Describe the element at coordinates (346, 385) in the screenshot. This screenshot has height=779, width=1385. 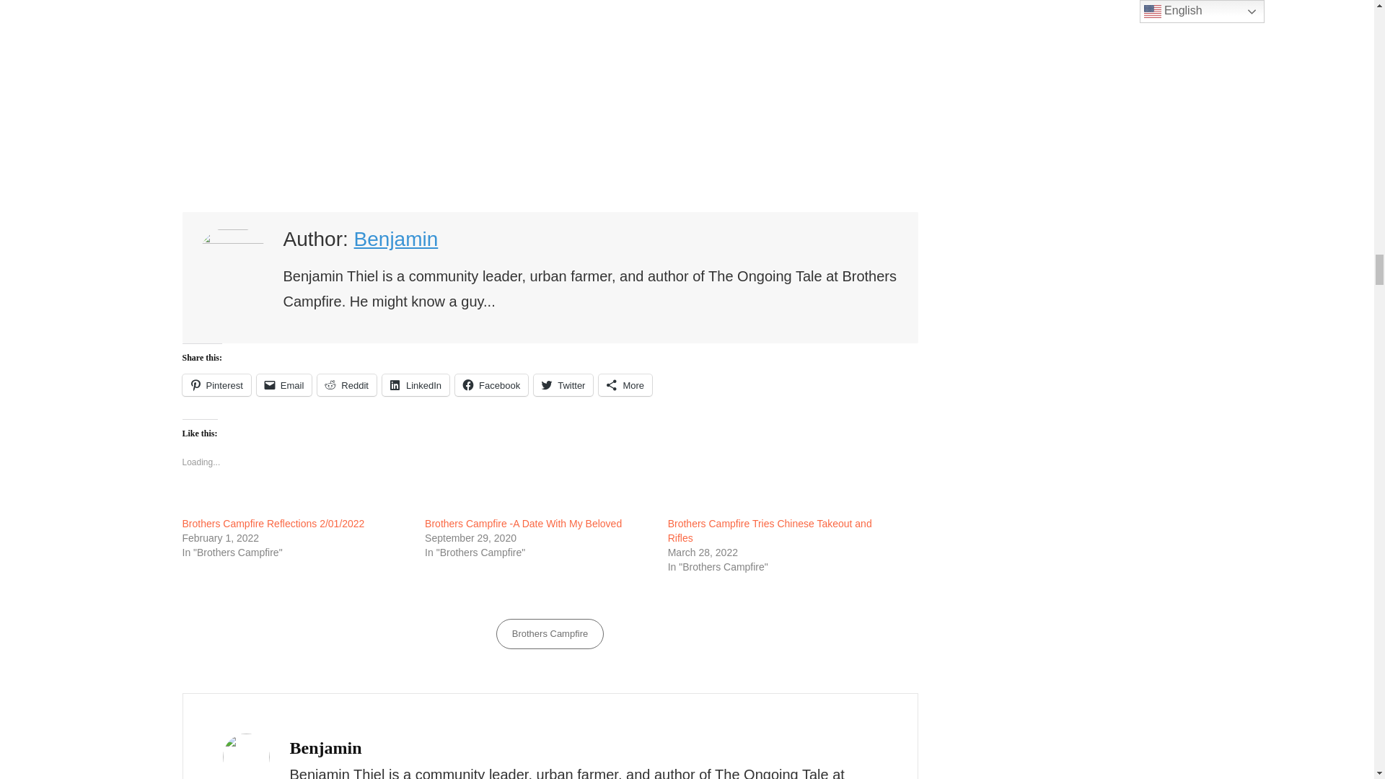
I see `Reddit` at that location.